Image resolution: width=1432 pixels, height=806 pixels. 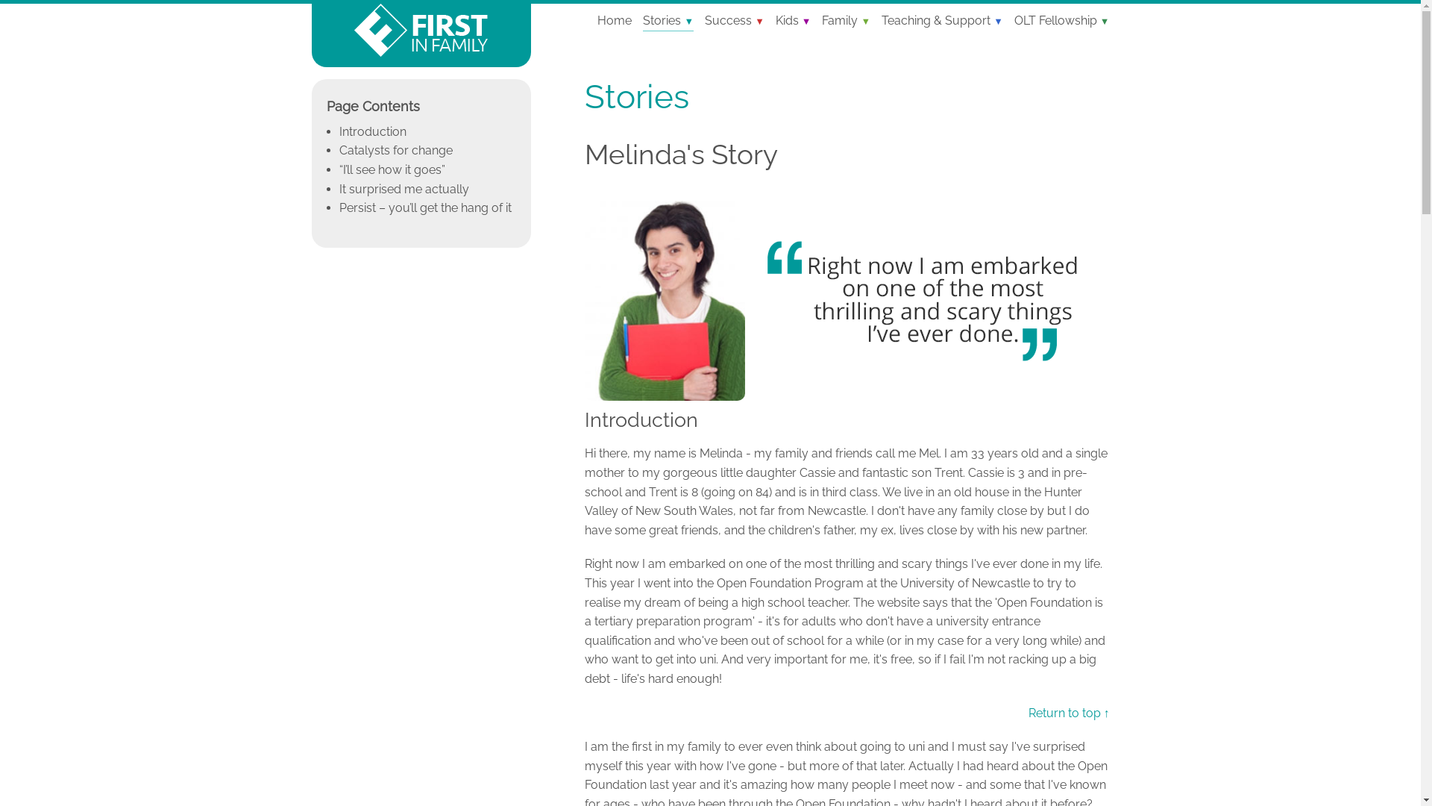 I want to click on It surprised me actually, so click(x=404, y=190).